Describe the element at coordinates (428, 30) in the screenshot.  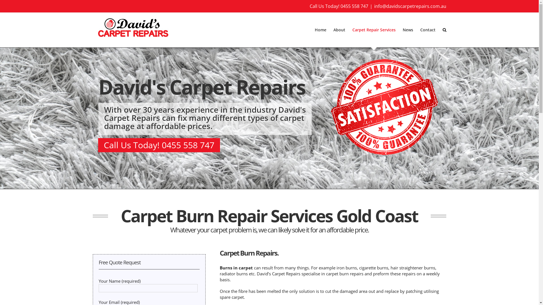
I see `Contact` at that location.